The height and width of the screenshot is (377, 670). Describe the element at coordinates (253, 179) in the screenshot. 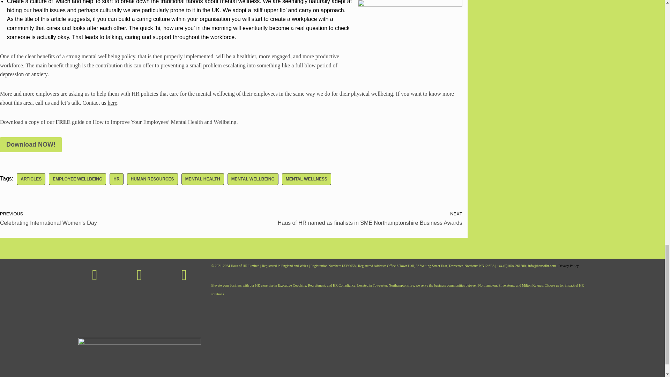

I see `Mental Wellbeing` at that location.